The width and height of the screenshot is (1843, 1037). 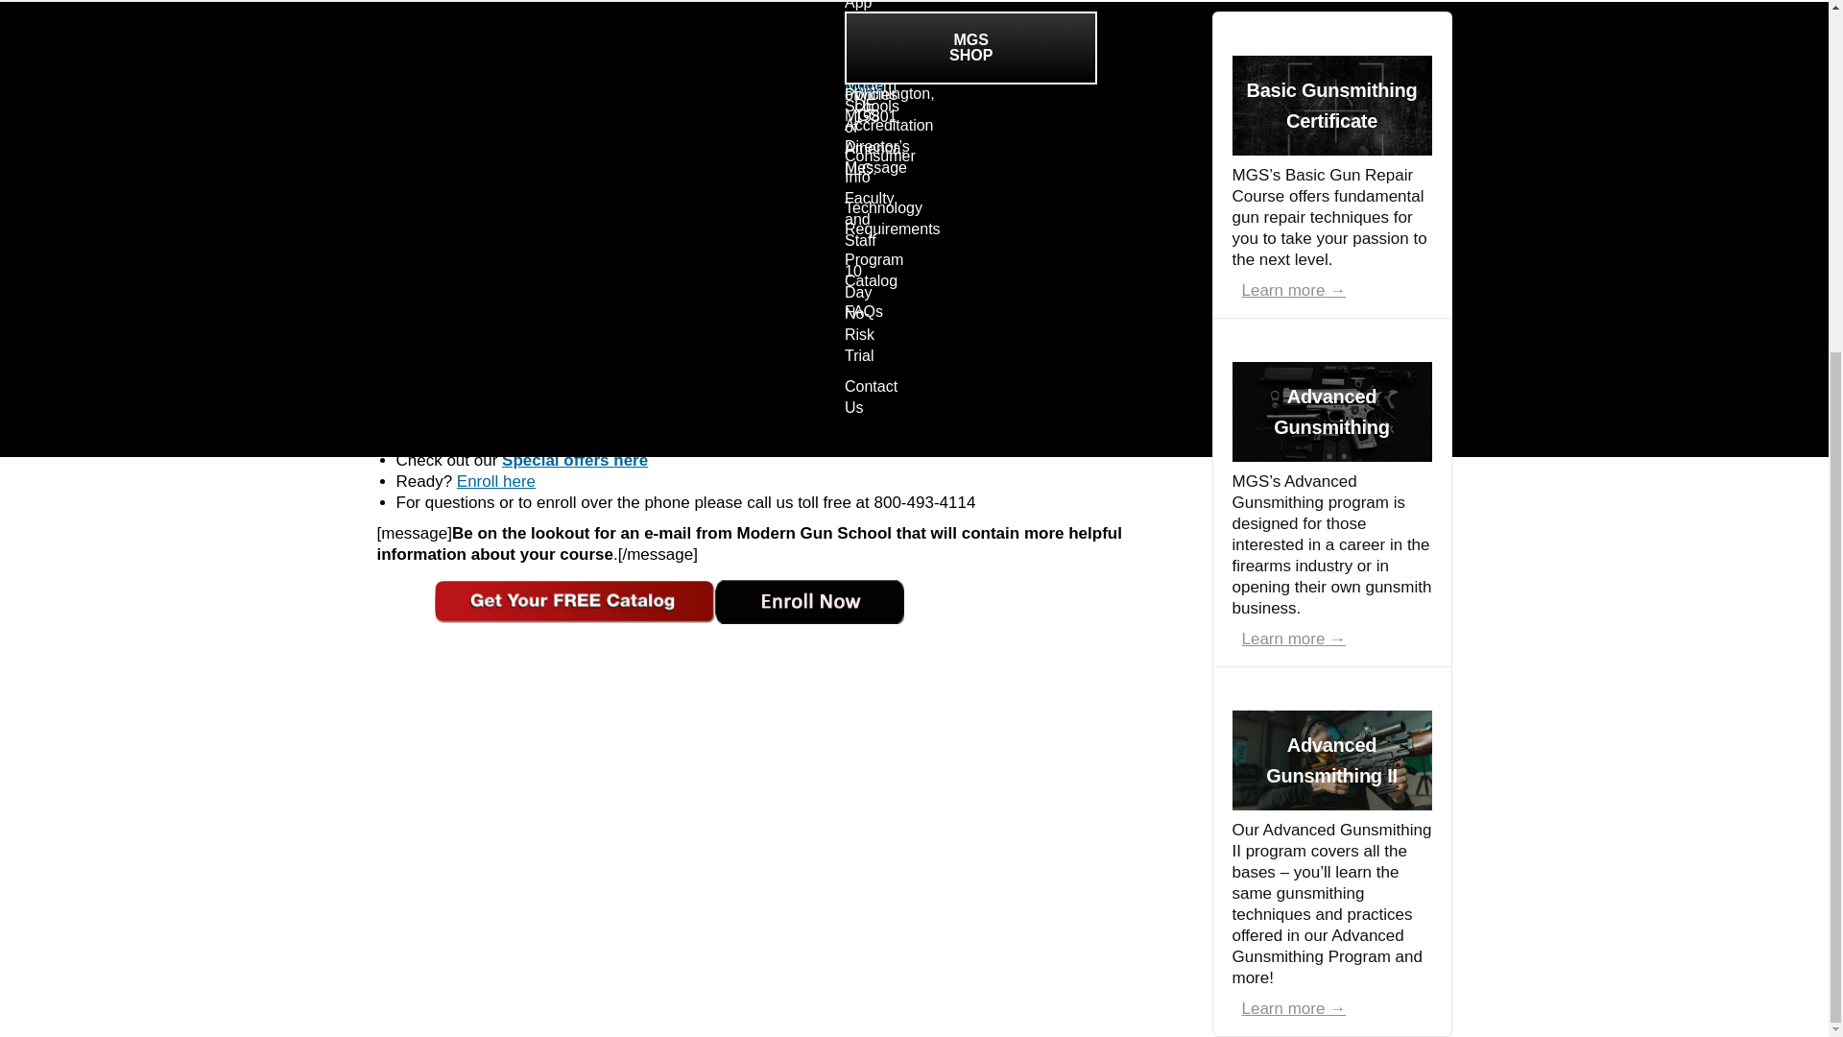 What do you see at coordinates (1294, 290) in the screenshot?
I see `Learn more` at bounding box center [1294, 290].